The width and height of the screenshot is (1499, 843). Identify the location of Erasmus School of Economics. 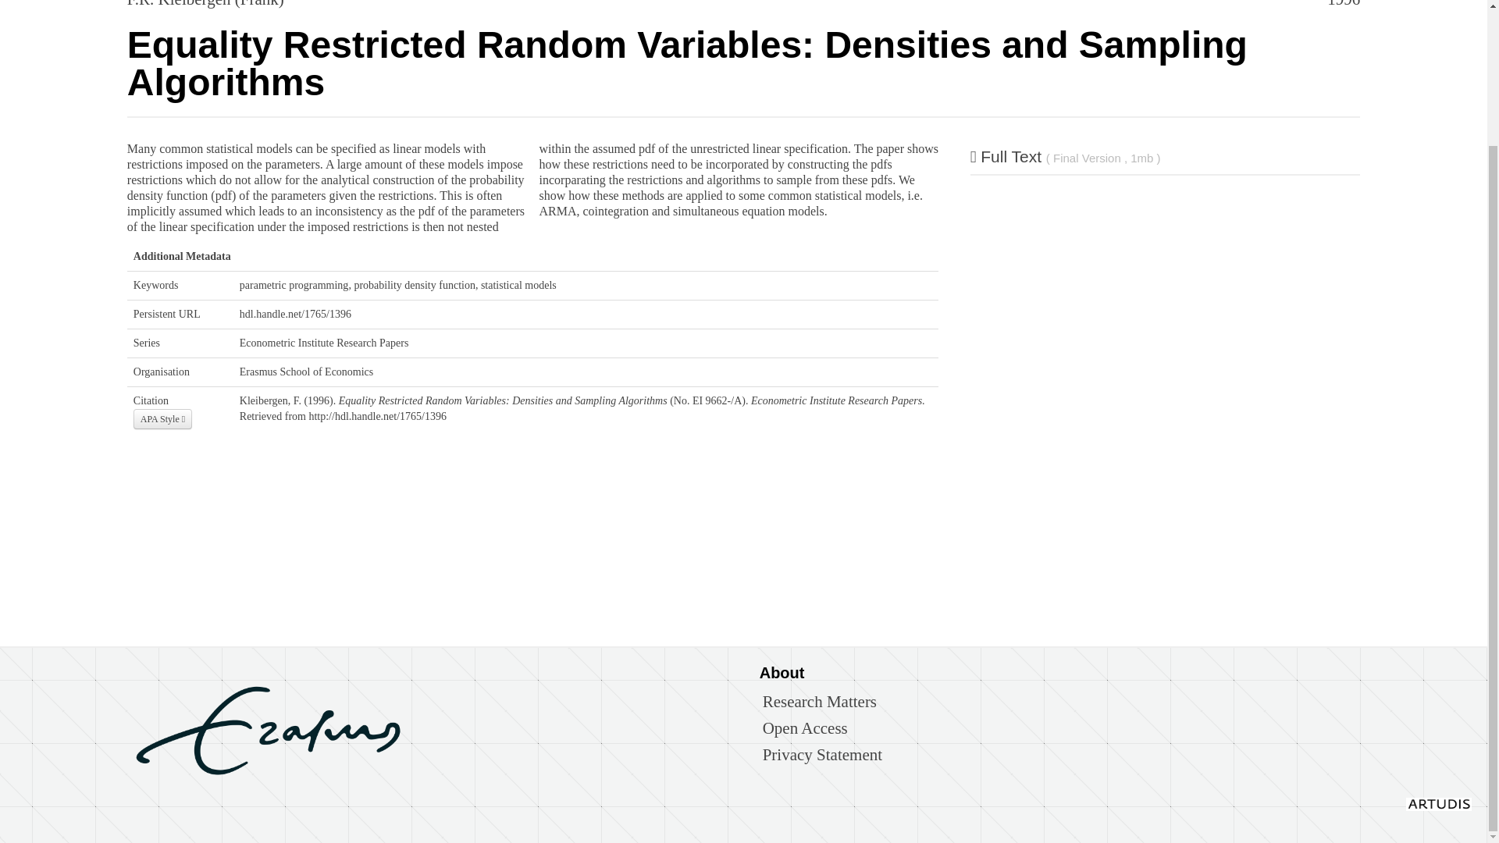
(306, 372).